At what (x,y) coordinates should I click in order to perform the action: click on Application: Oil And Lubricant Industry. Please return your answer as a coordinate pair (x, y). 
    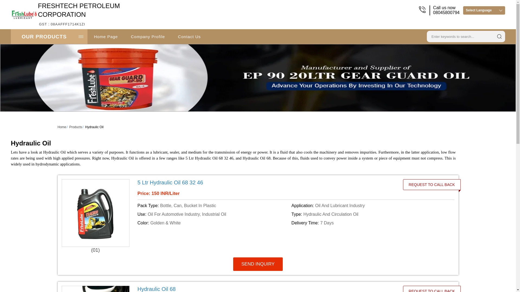
    Looking at the image, I should click on (367, 206).